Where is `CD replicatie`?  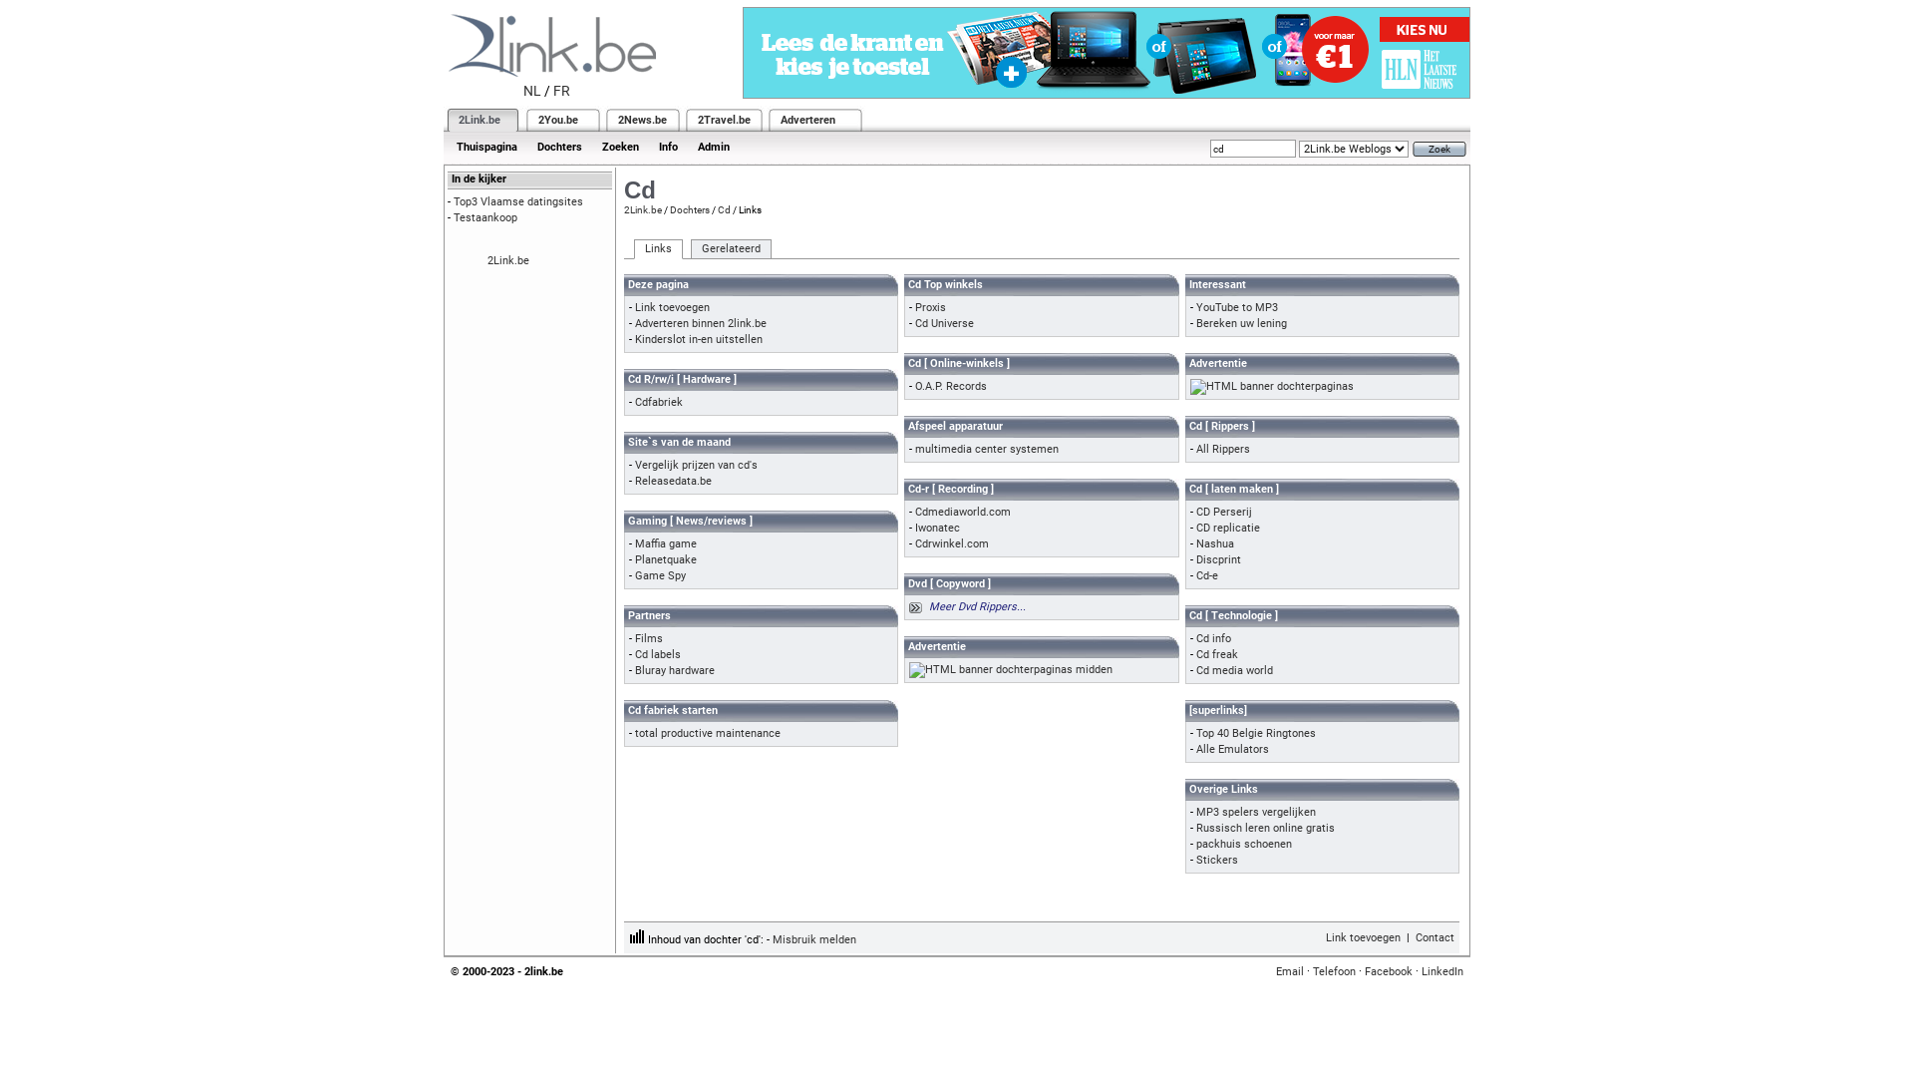 CD replicatie is located at coordinates (1228, 529).